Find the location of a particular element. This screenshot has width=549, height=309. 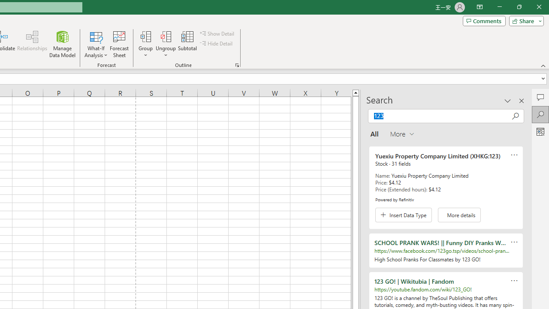

Close is located at coordinates (539, 7).